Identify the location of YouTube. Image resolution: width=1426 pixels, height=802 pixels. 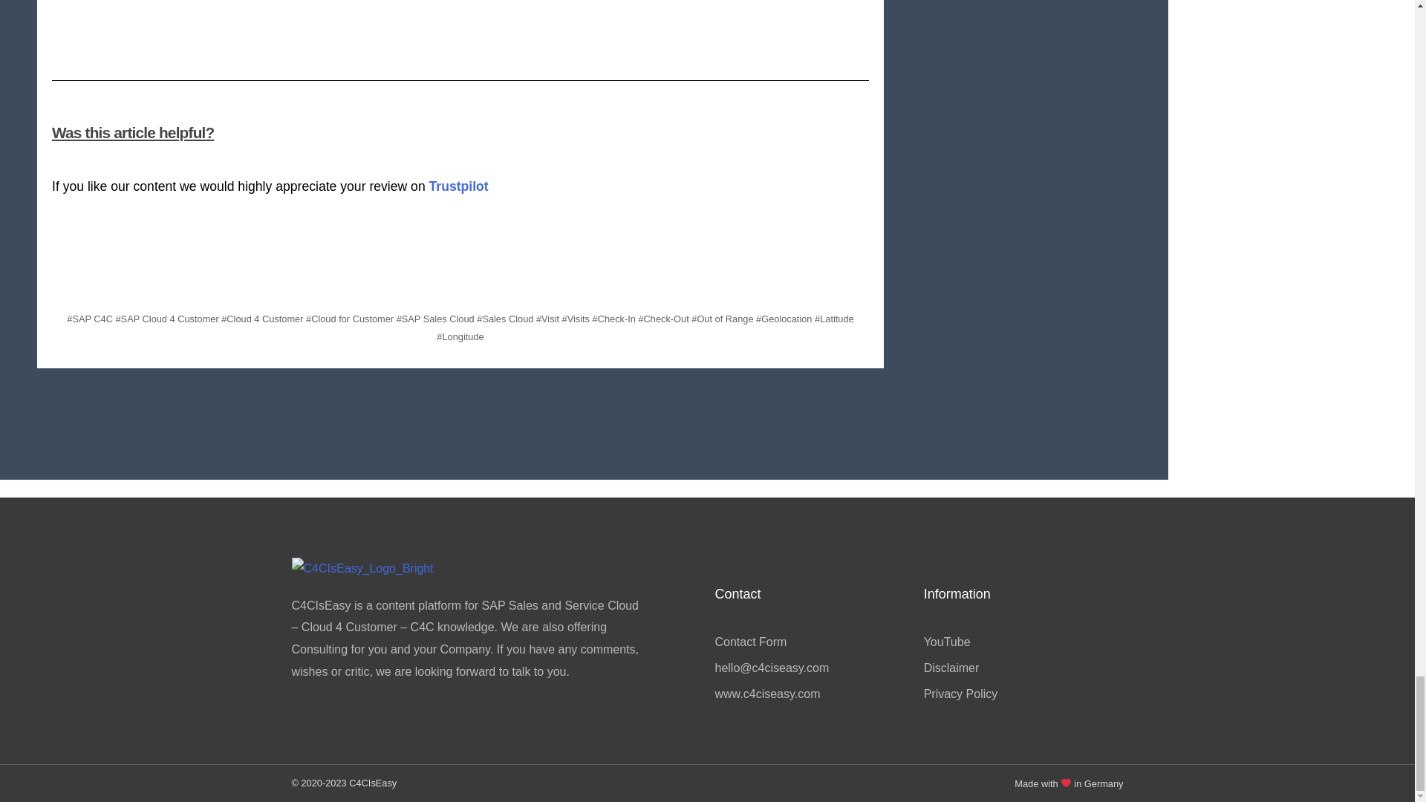
(1022, 642).